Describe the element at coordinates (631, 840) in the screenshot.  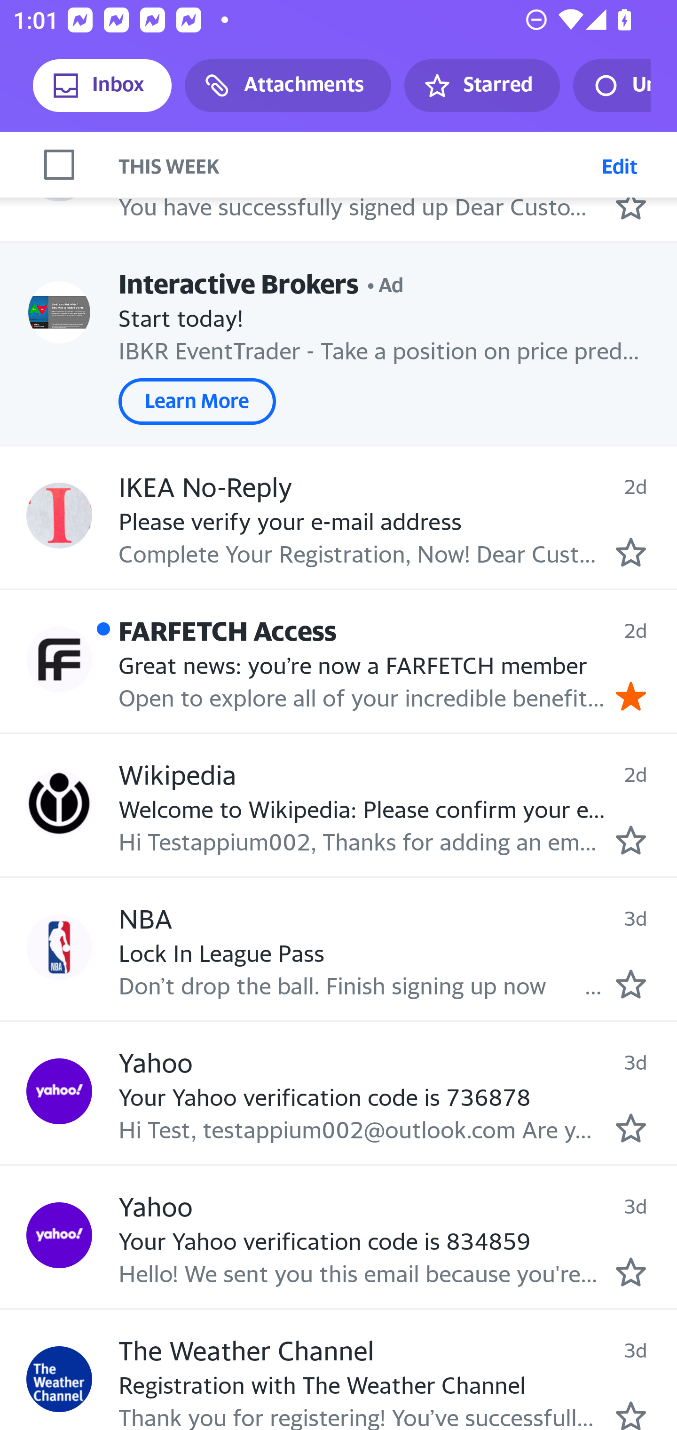
I see `Mark as starred.` at that location.